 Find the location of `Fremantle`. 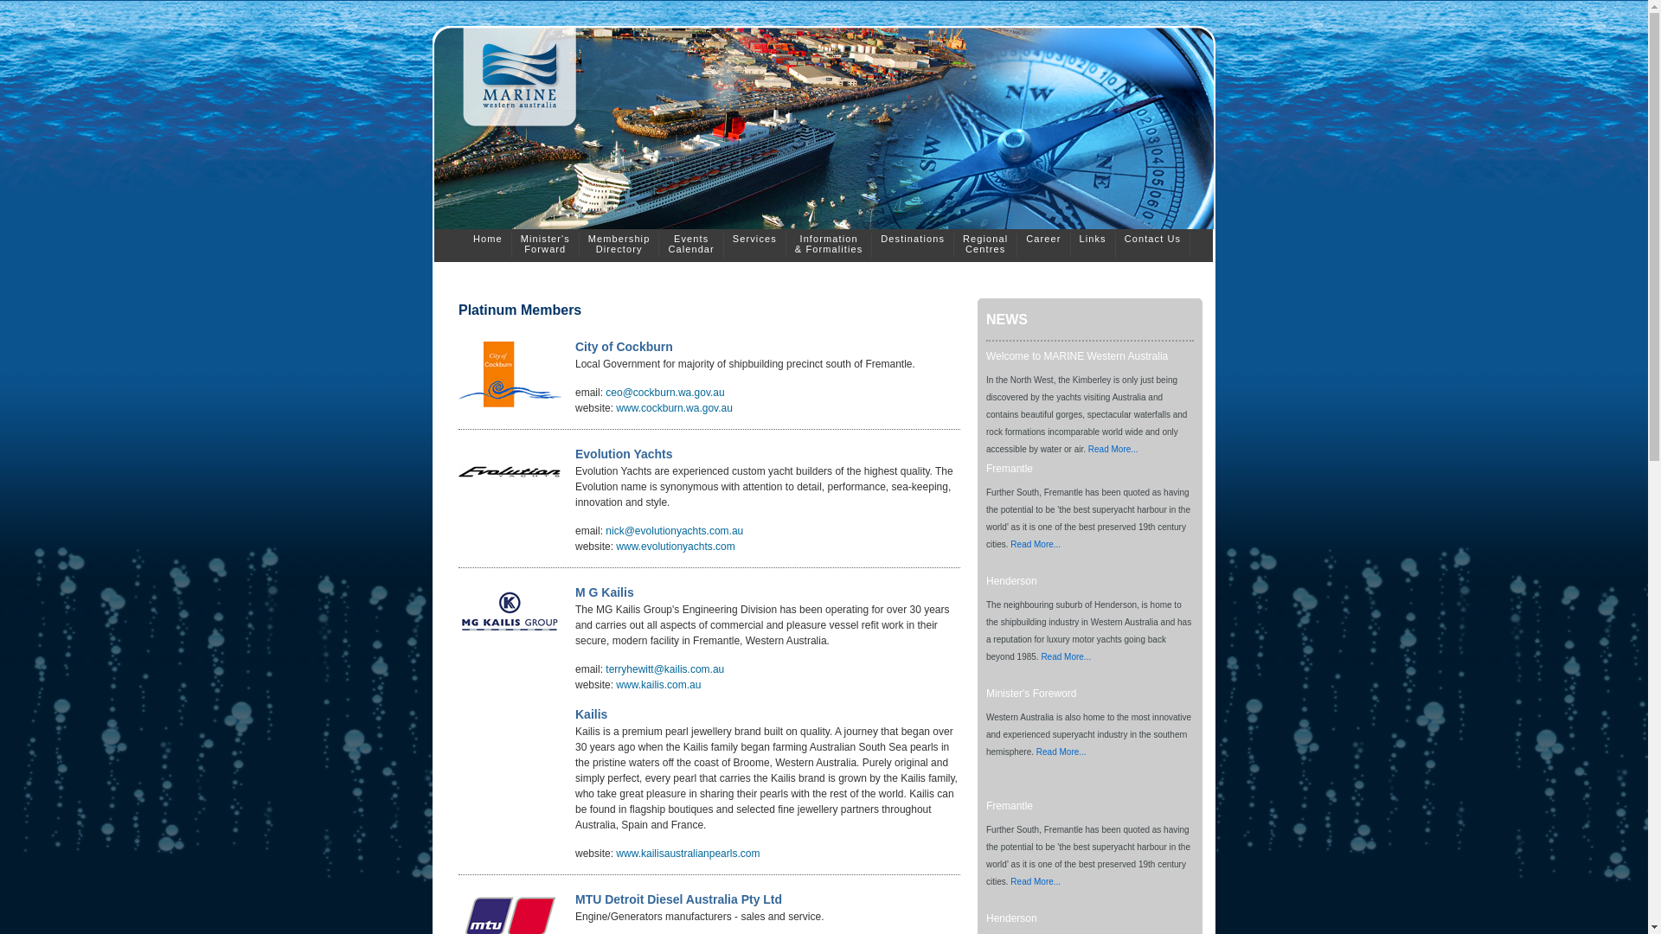

Fremantle is located at coordinates (1010, 806).